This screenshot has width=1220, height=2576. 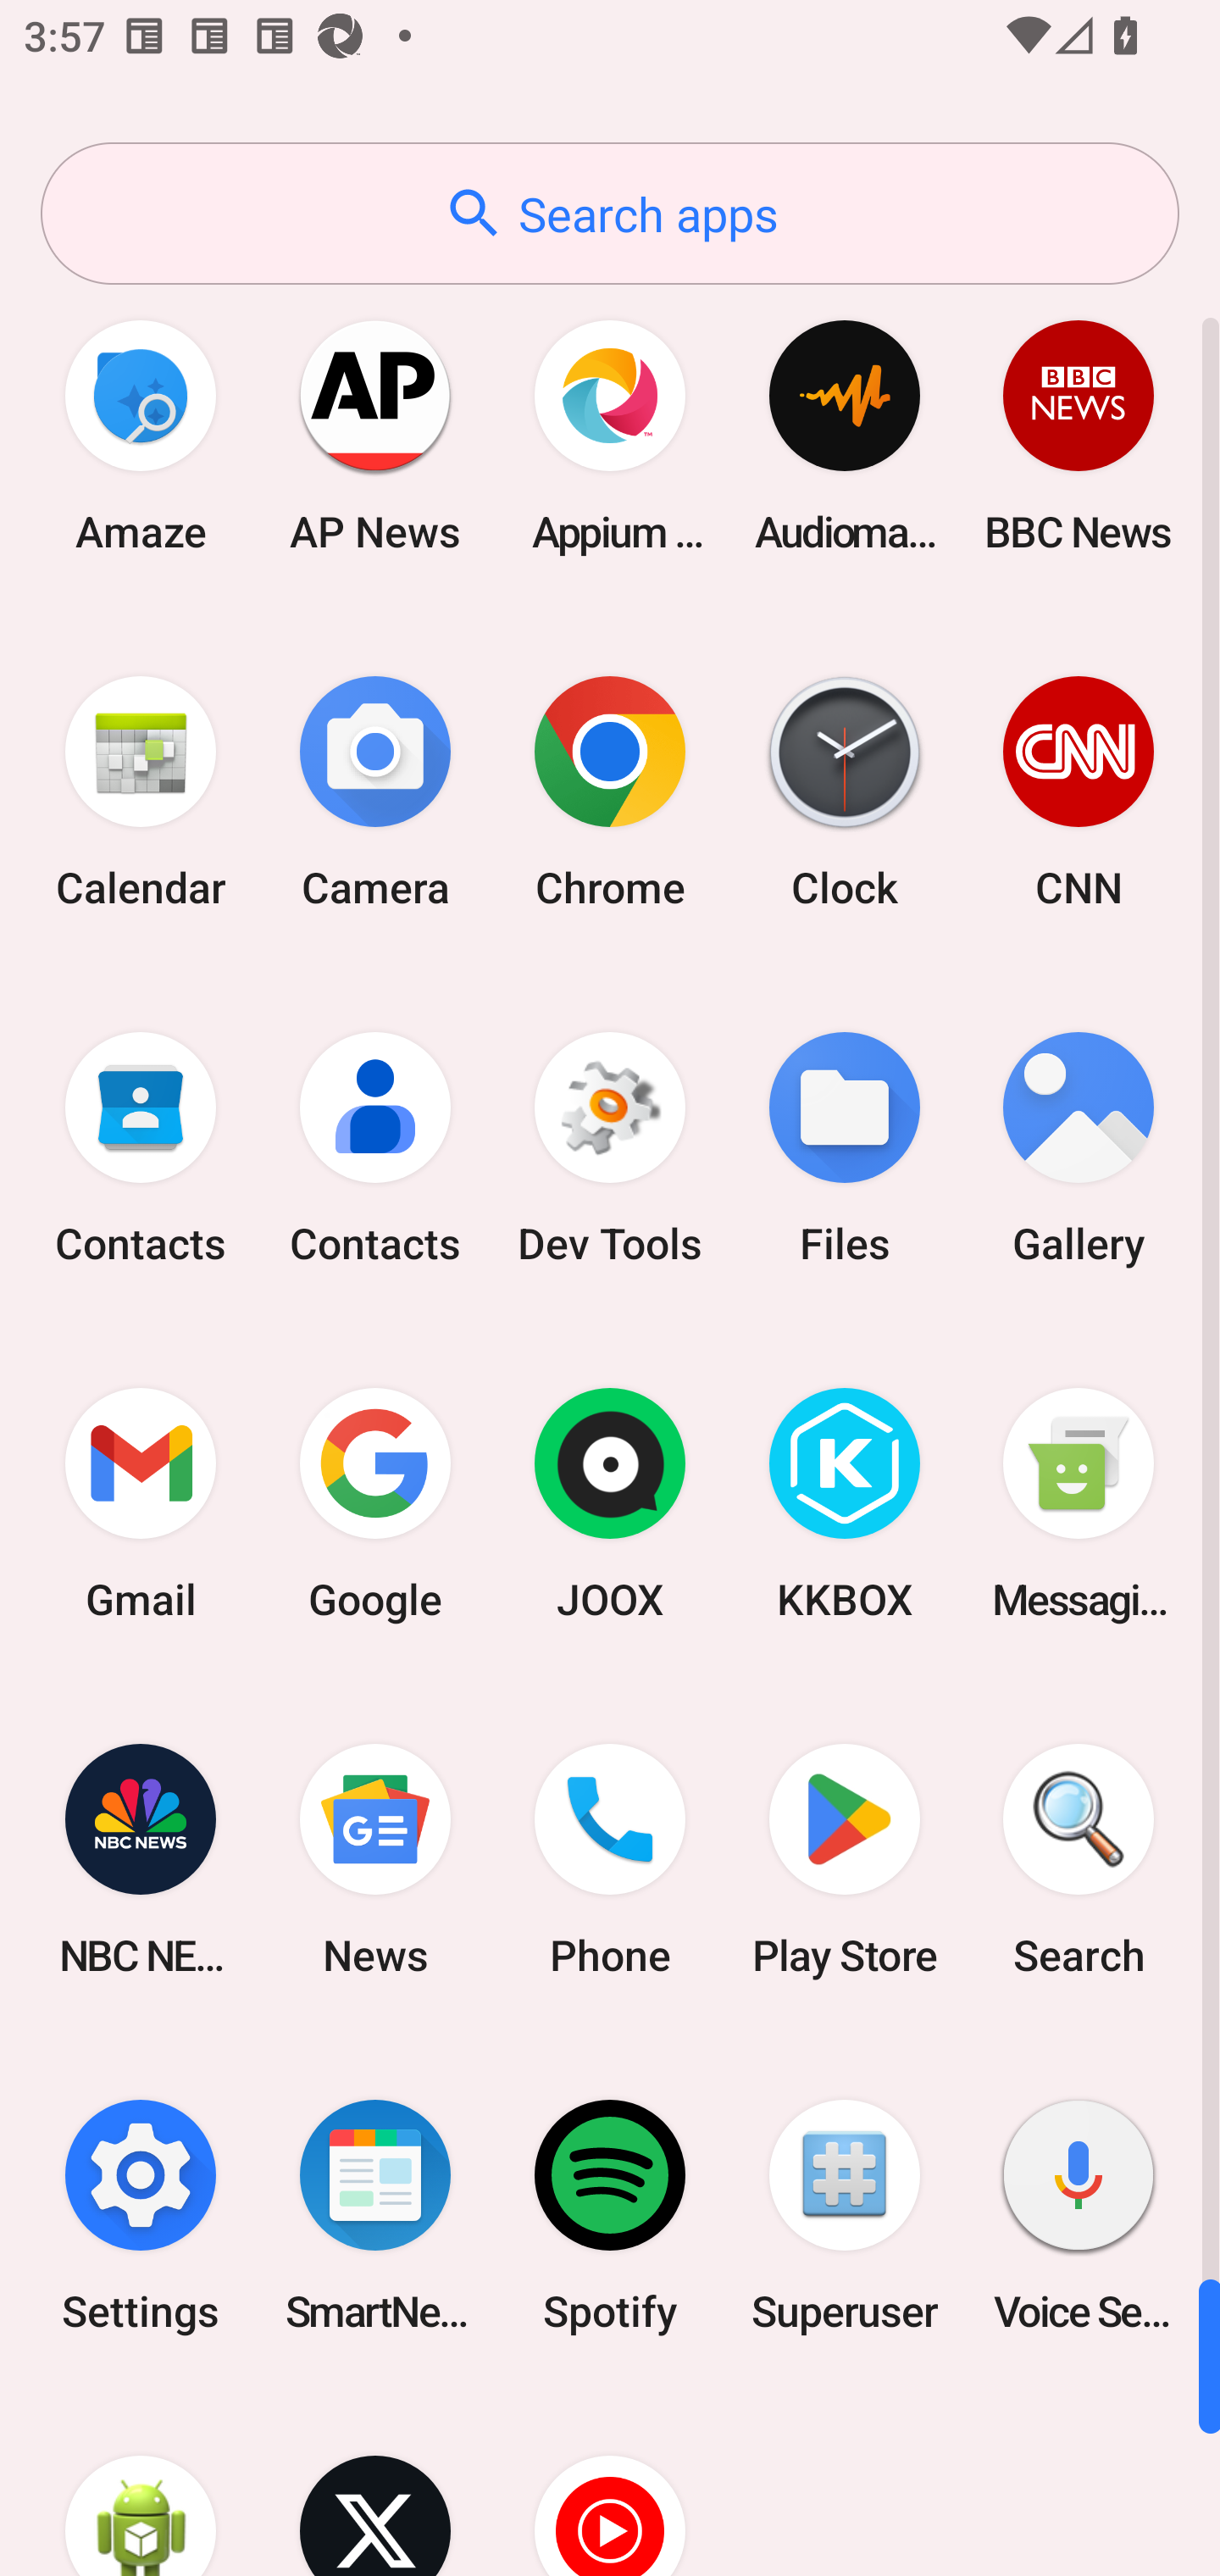 What do you see at coordinates (141, 1149) in the screenshot?
I see `Contacts` at bounding box center [141, 1149].